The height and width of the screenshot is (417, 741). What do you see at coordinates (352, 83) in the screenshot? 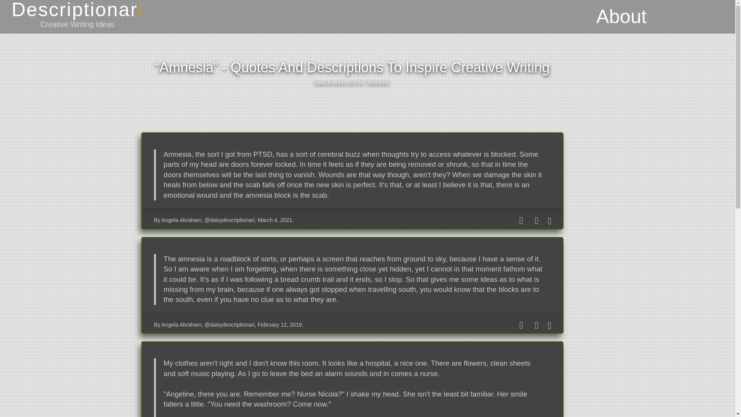
I see `Search entire site for amnesia` at bounding box center [352, 83].